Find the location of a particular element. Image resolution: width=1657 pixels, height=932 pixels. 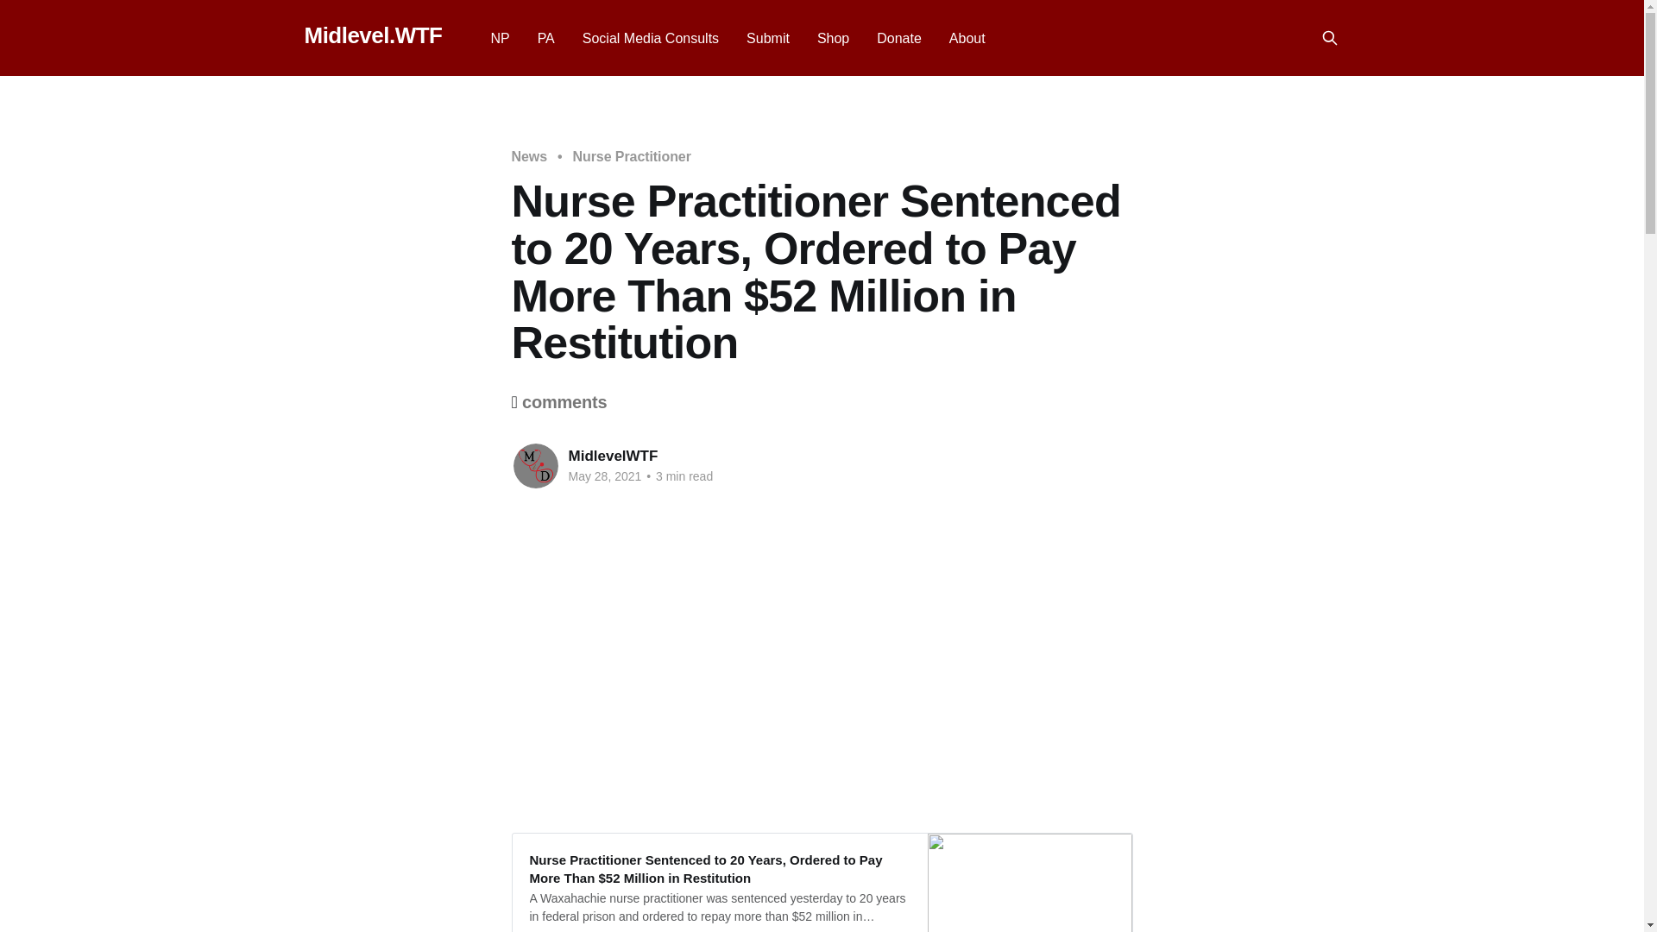

MidlevelWTF is located at coordinates (613, 456).